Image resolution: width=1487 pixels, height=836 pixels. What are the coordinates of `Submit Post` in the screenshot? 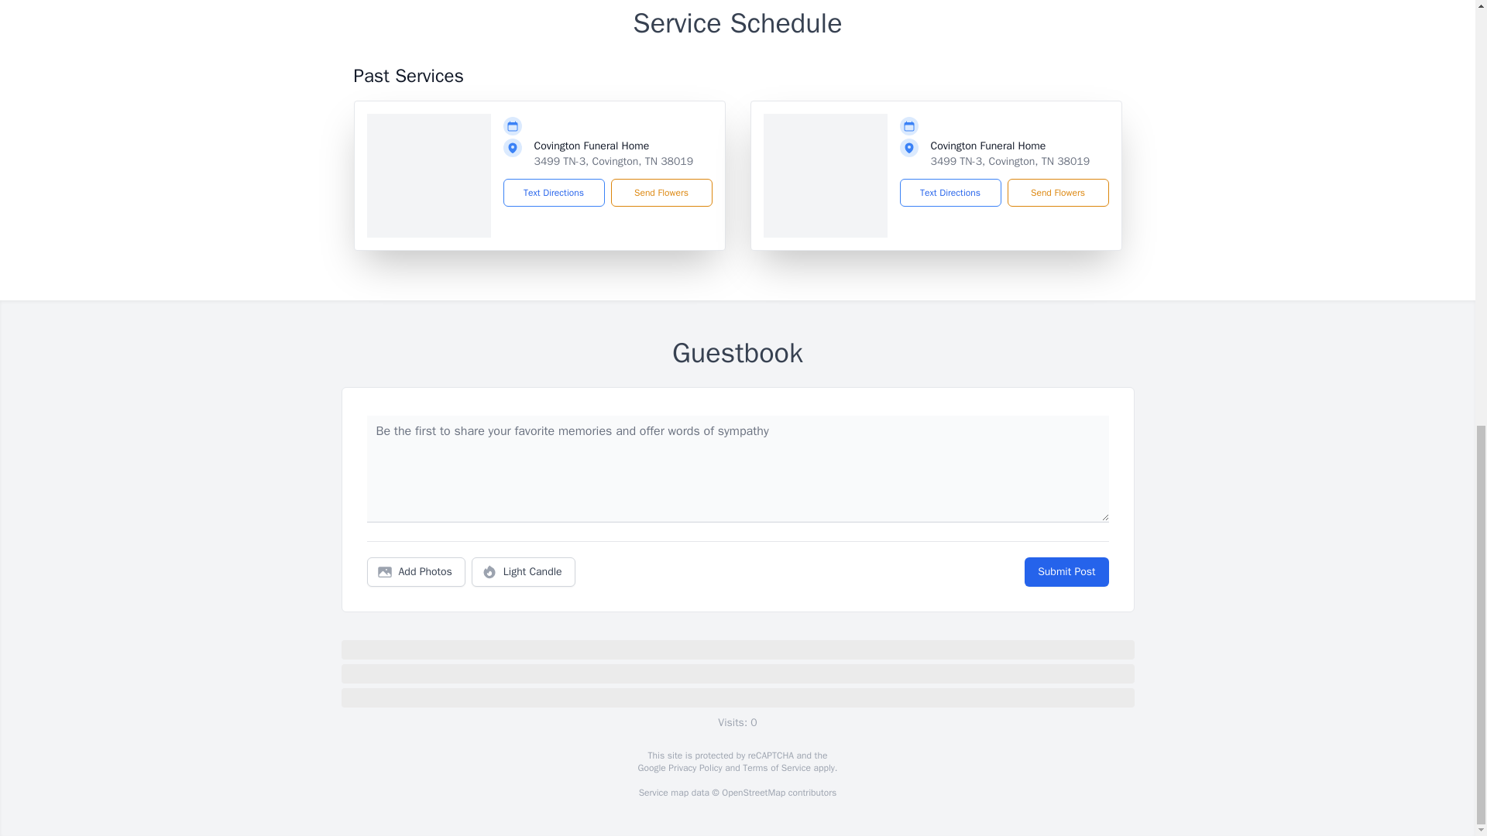 It's located at (1066, 572).